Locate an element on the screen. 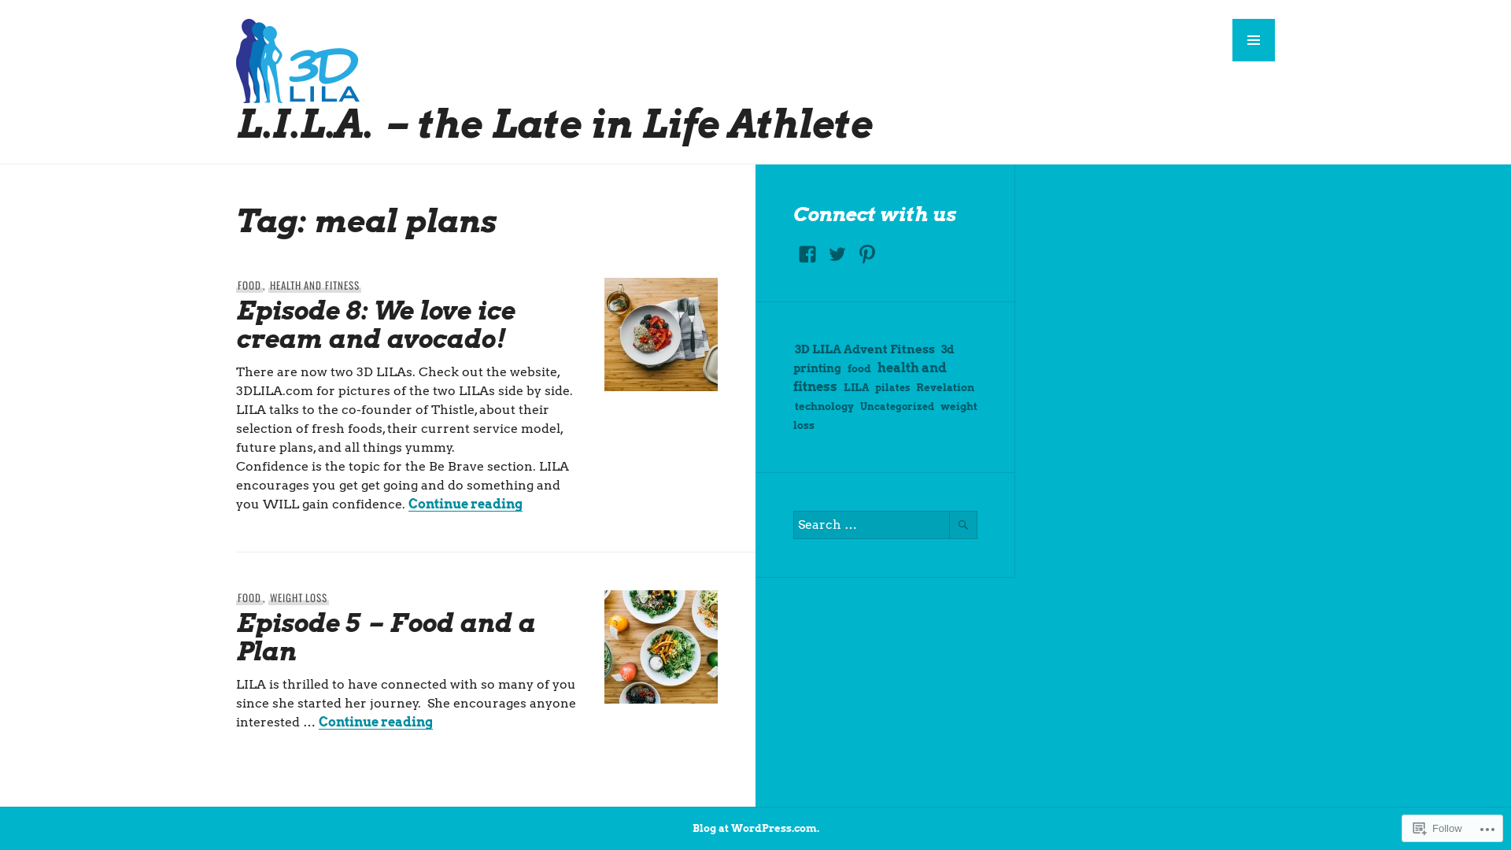 This screenshot has height=850, width=1511. 3D LILA Advent Fitness is located at coordinates (865, 349).